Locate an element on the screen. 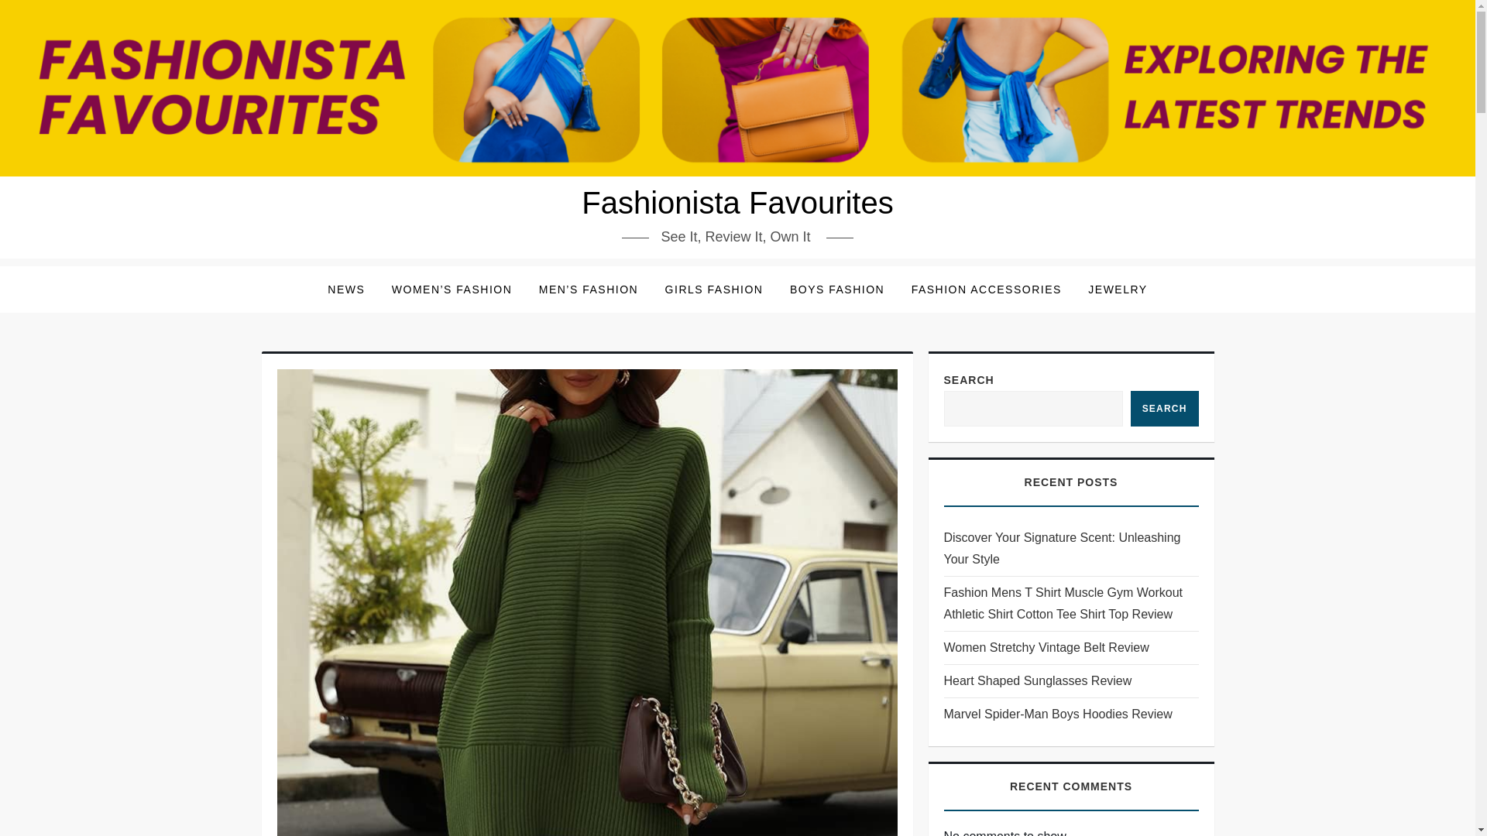 Image resolution: width=1487 pixels, height=836 pixels. SEARCH is located at coordinates (1164, 409).